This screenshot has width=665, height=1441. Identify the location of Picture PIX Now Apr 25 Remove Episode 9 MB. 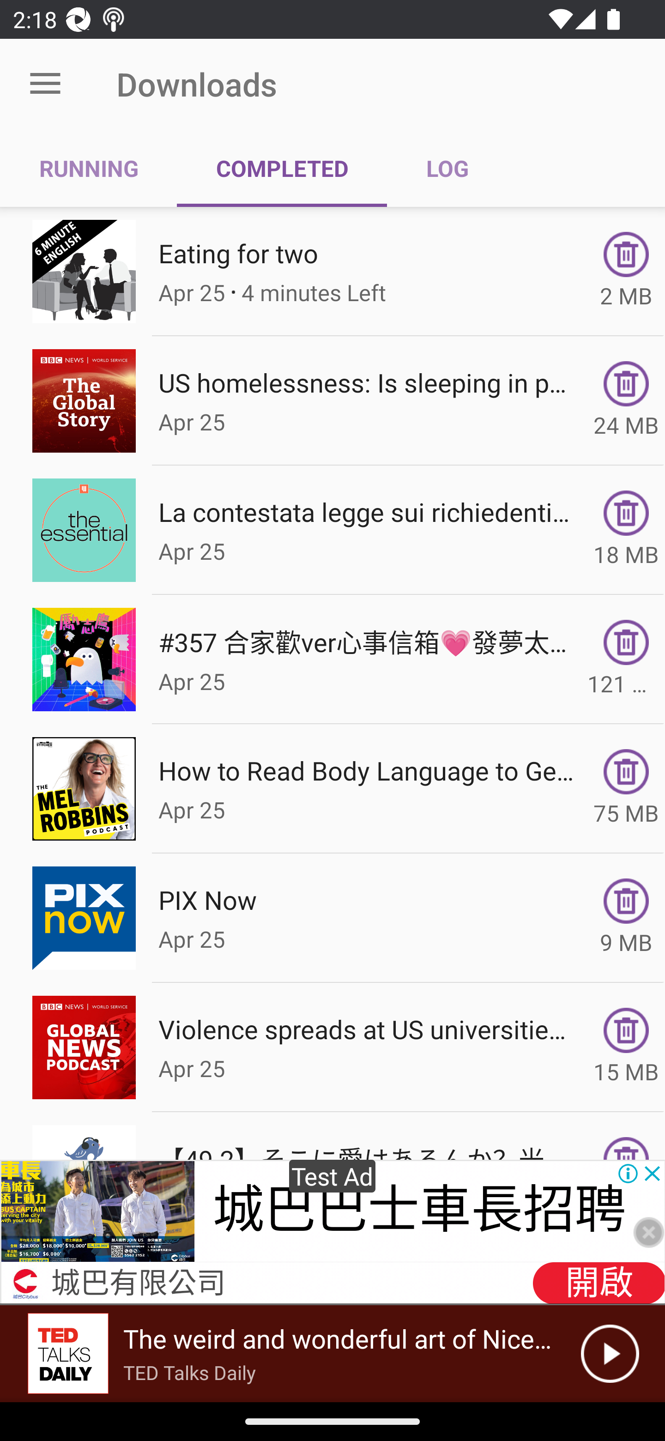
(332, 918).